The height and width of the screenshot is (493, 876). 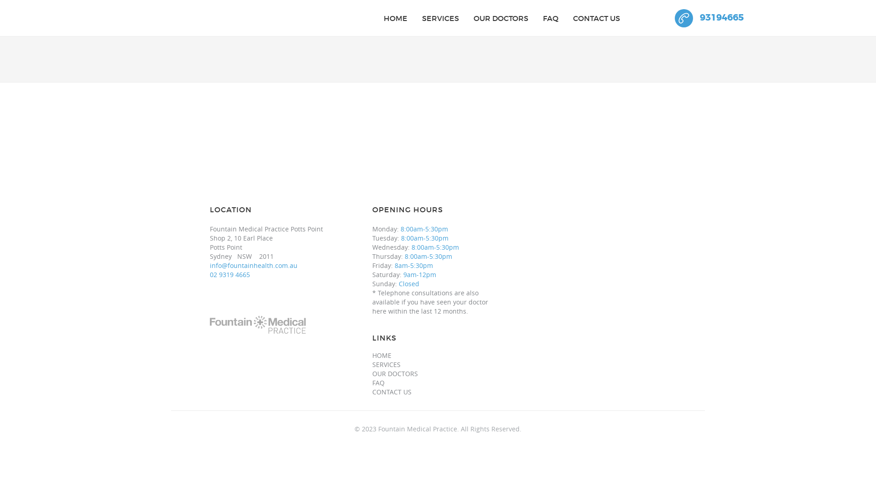 I want to click on HOME, so click(x=382, y=356).